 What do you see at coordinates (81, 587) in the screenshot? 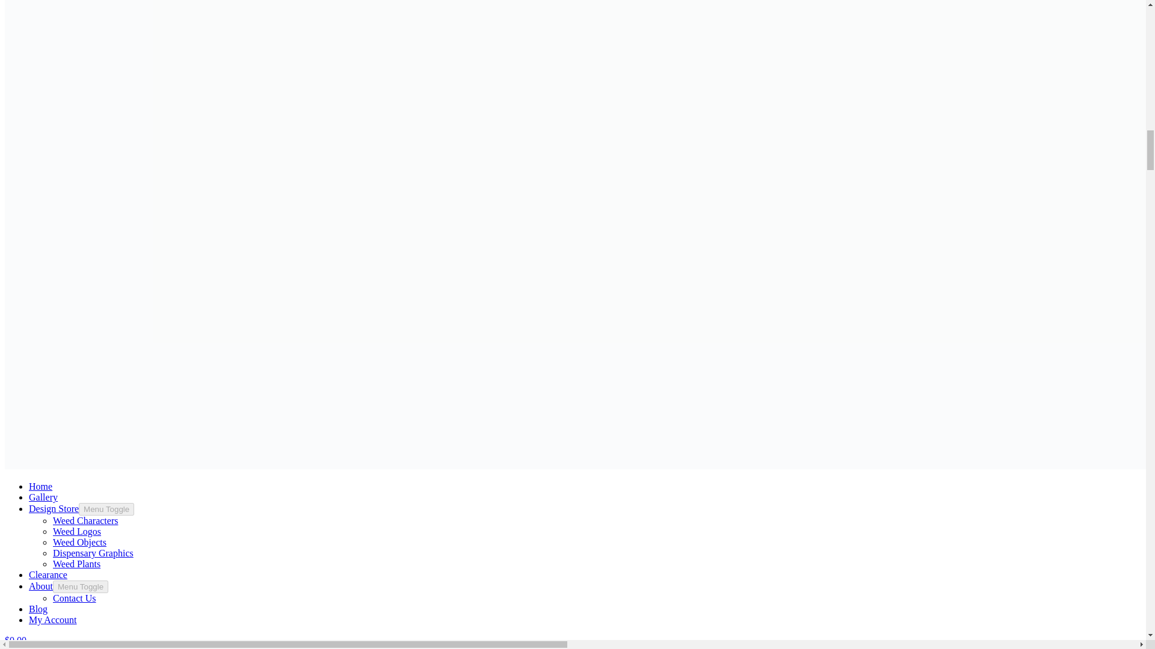
I see `Menu Toggle` at bounding box center [81, 587].